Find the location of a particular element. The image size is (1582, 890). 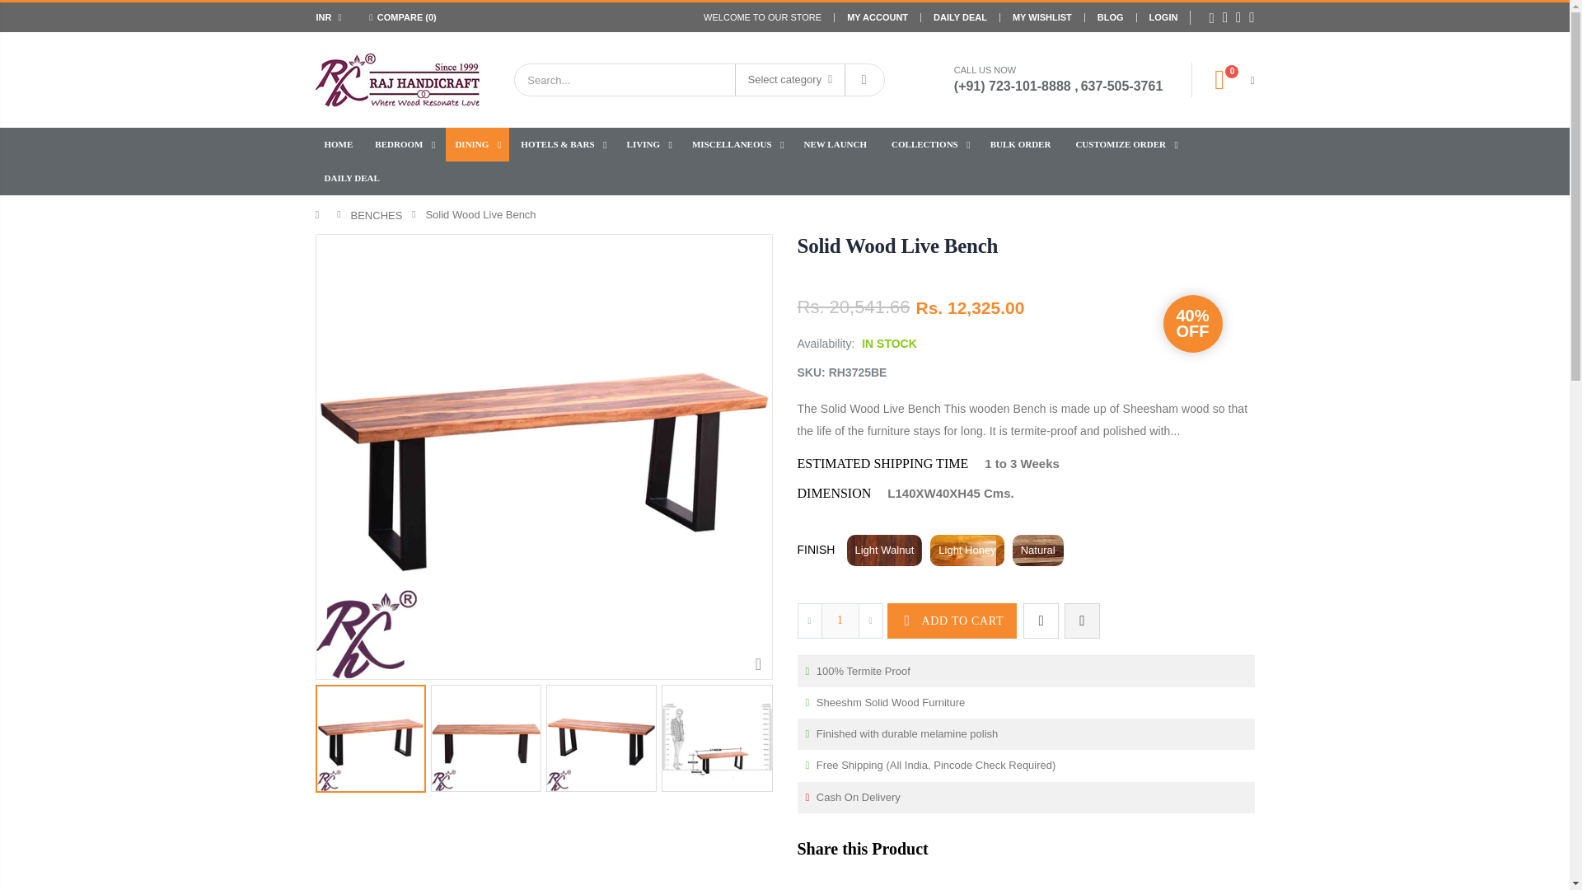

1 is located at coordinates (840, 621).